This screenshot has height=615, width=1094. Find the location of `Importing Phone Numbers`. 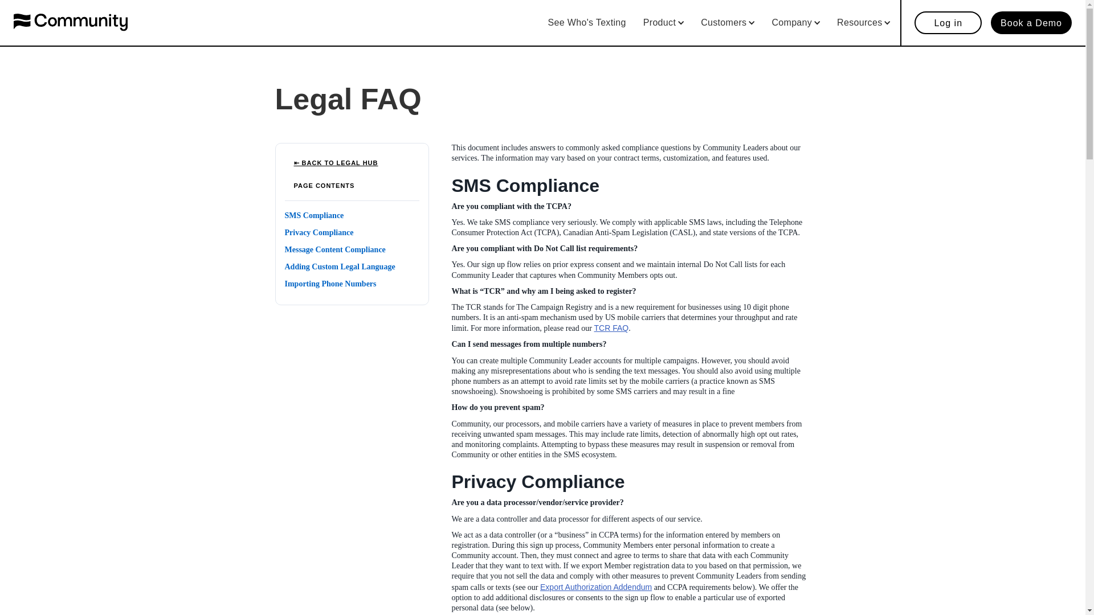

Importing Phone Numbers is located at coordinates (352, 287).